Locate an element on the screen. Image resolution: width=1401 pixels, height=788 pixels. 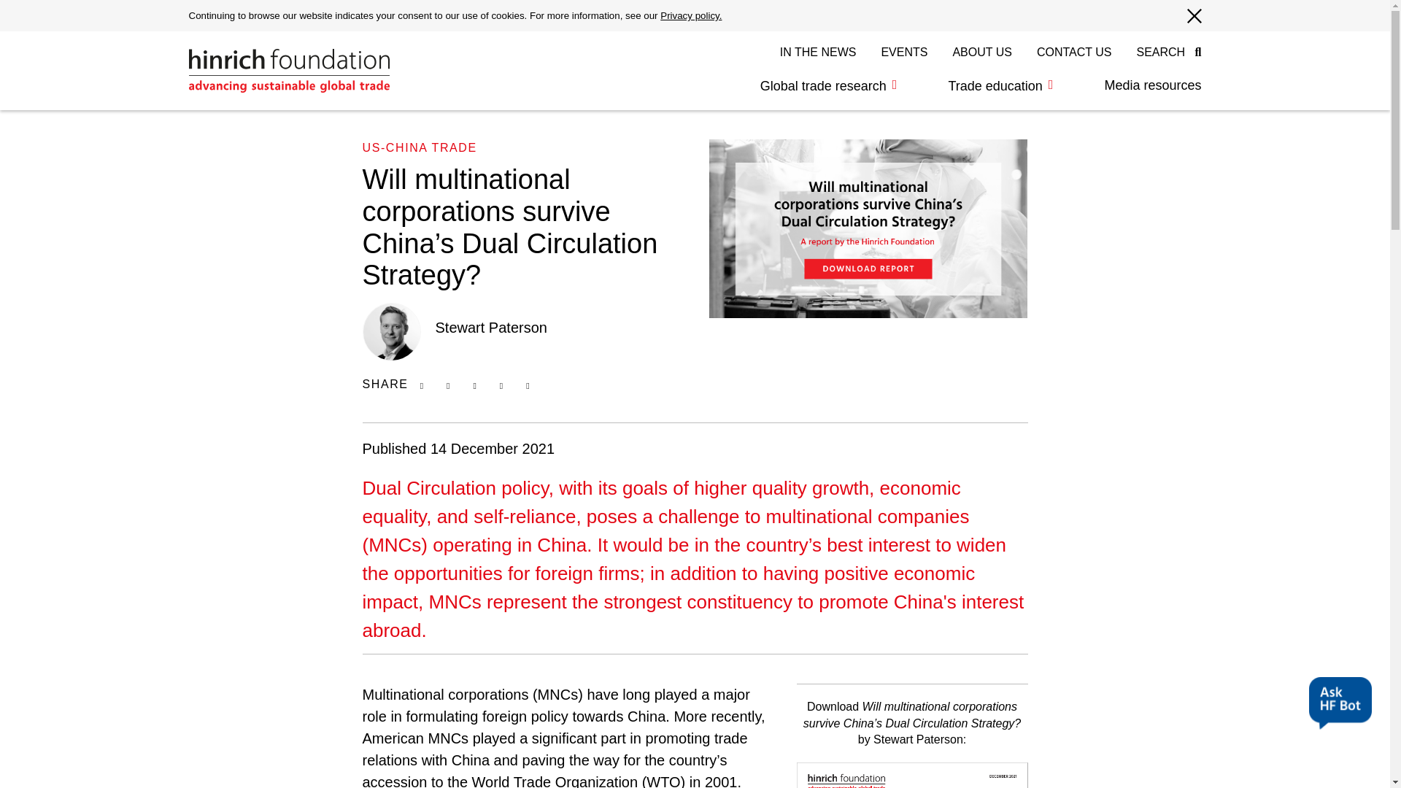
Privacy policy is located at coordinates (690, 16).